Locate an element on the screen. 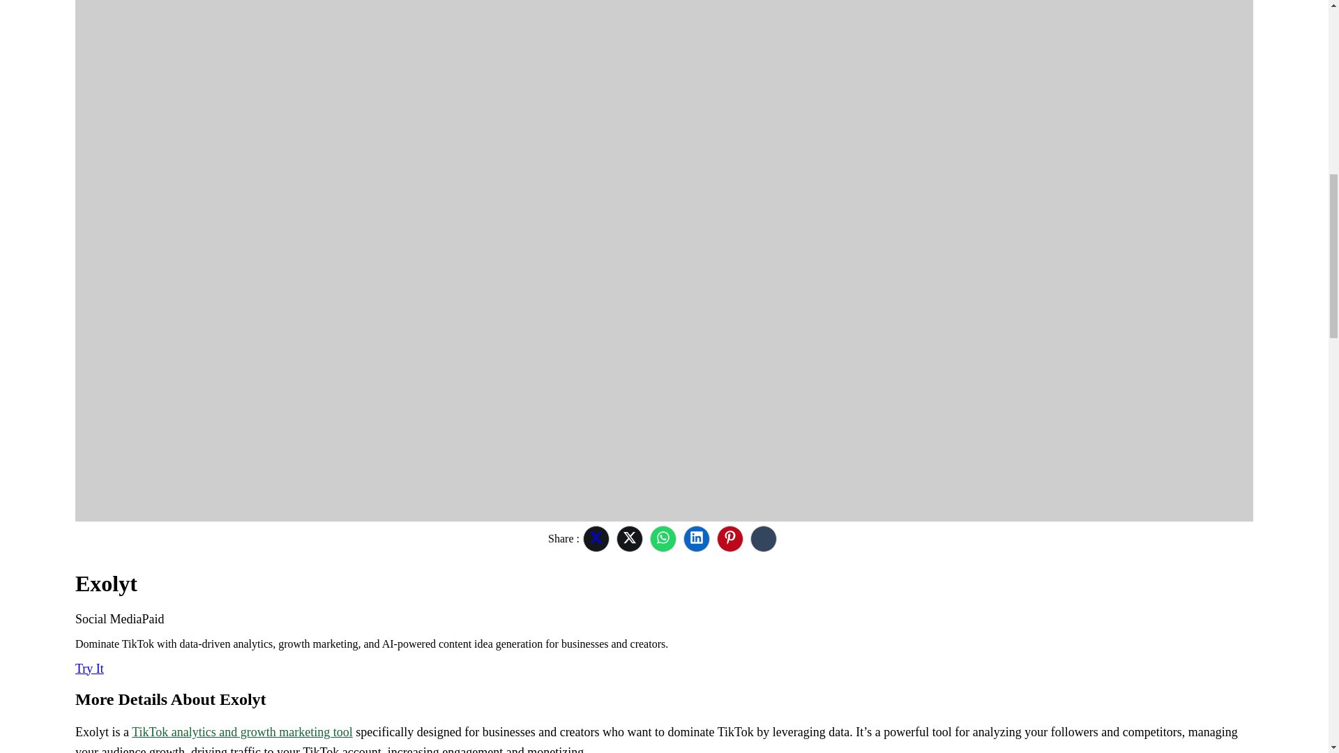  TikTok analytics and growth marketing tool is located at coordinates (242, 732).